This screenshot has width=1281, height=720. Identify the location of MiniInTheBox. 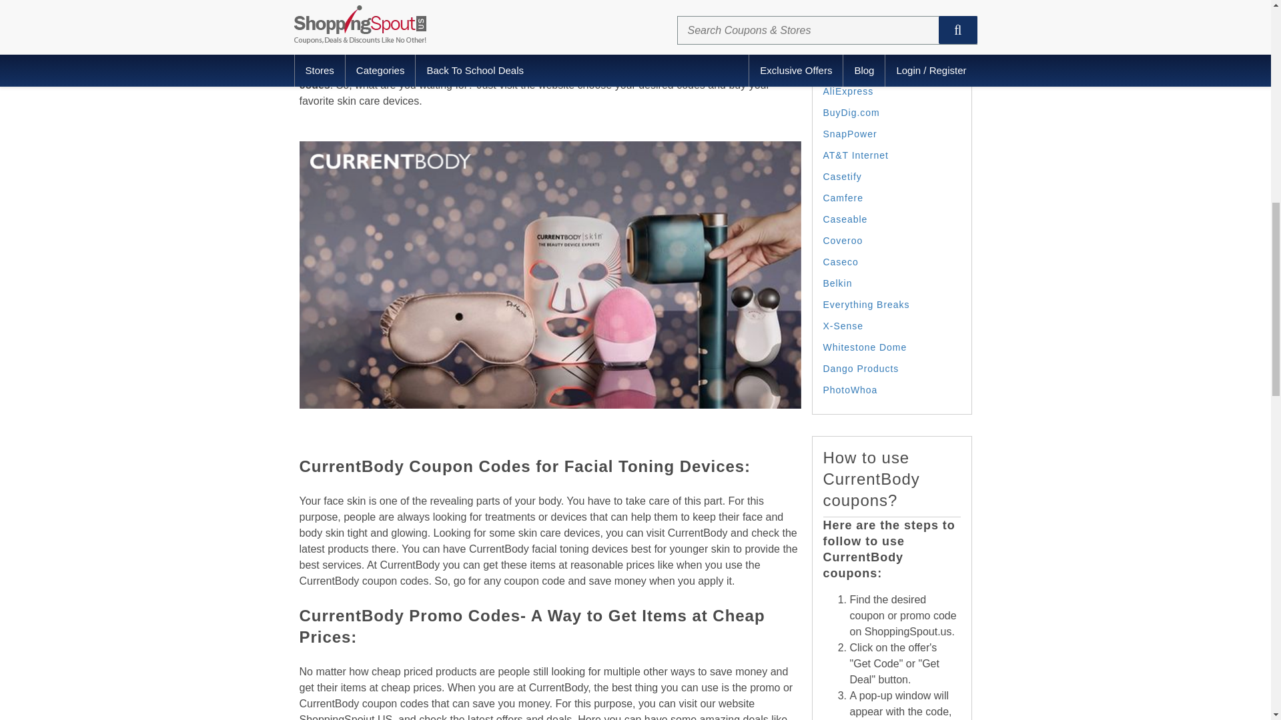
(855, 48).